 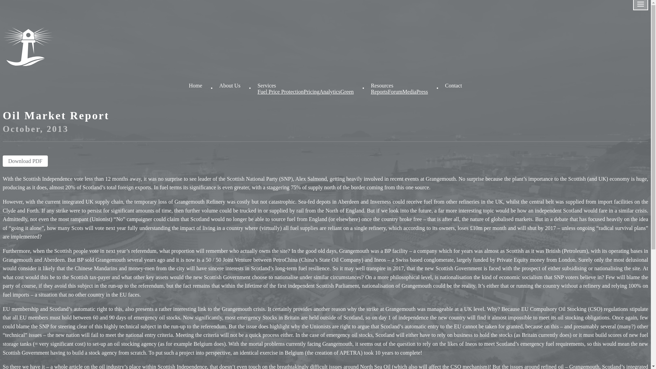 I want to click on Fuel Price Protection, so click(x=281, y=92).